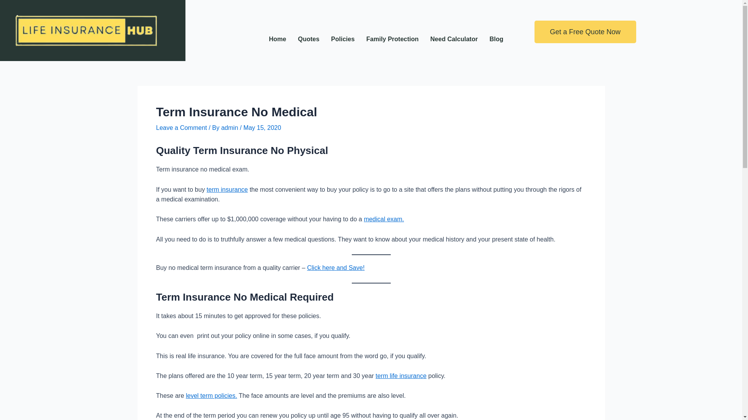 Image resolution: width=748 pixels, height=420 pixels. What do you see at coordinates (343, 39) in the screenshot?
I see `Policies` at bounding box center [343, 39].